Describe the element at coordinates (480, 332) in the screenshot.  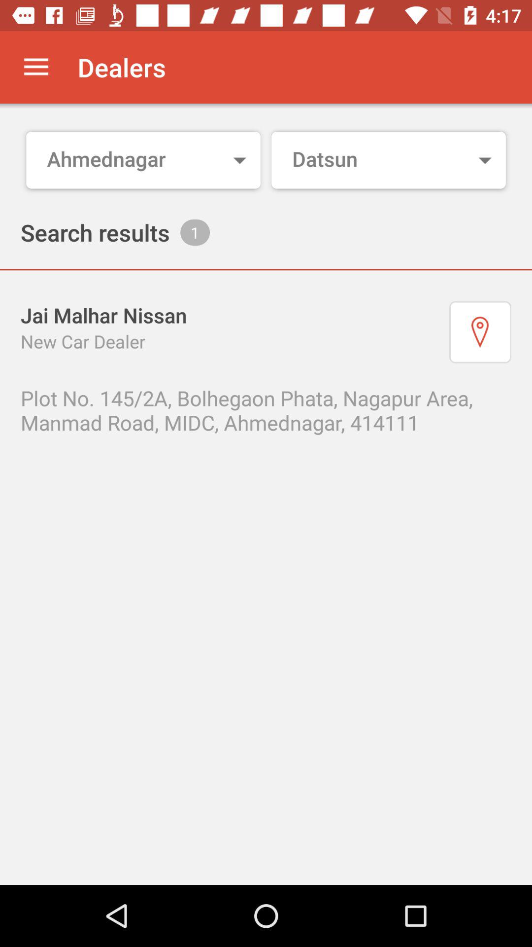
I see `open the item on the right` at that location.